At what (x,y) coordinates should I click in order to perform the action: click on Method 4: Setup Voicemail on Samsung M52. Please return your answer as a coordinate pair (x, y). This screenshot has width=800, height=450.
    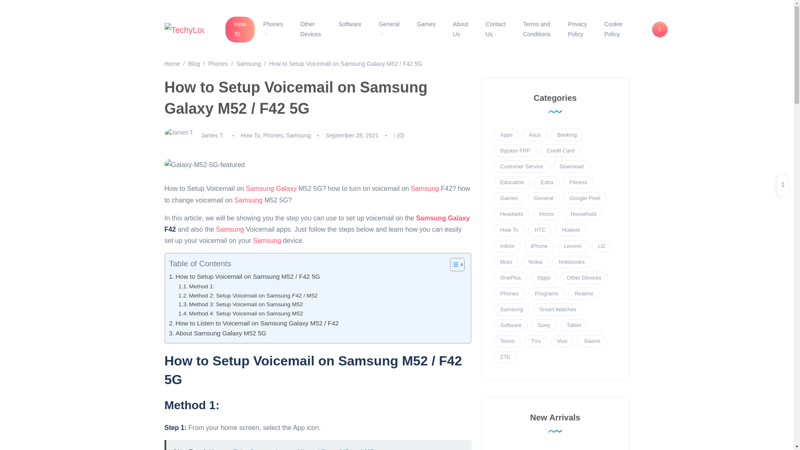
    Looking at the image, I should click on (241, 313).